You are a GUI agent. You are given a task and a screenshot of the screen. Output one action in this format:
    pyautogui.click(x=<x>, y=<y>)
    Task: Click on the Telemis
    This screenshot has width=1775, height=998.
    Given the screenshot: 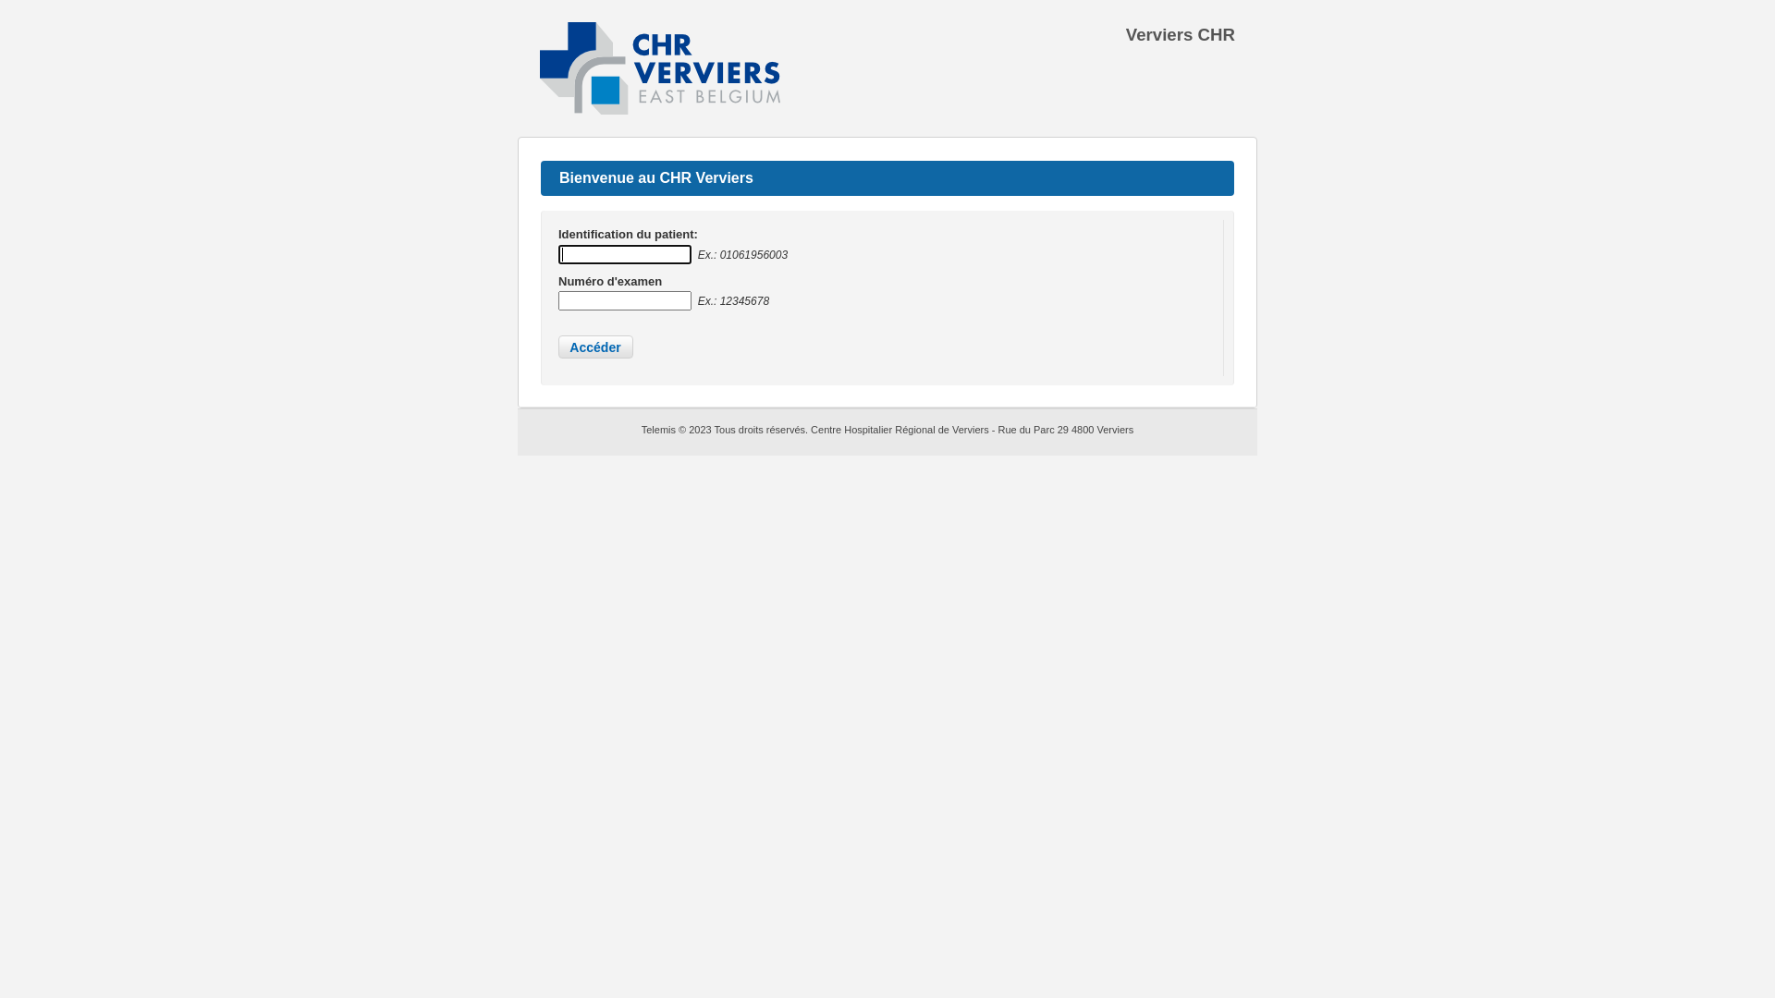 What is the action you would take?
    pyautogui.click(x=660, y=430)
    